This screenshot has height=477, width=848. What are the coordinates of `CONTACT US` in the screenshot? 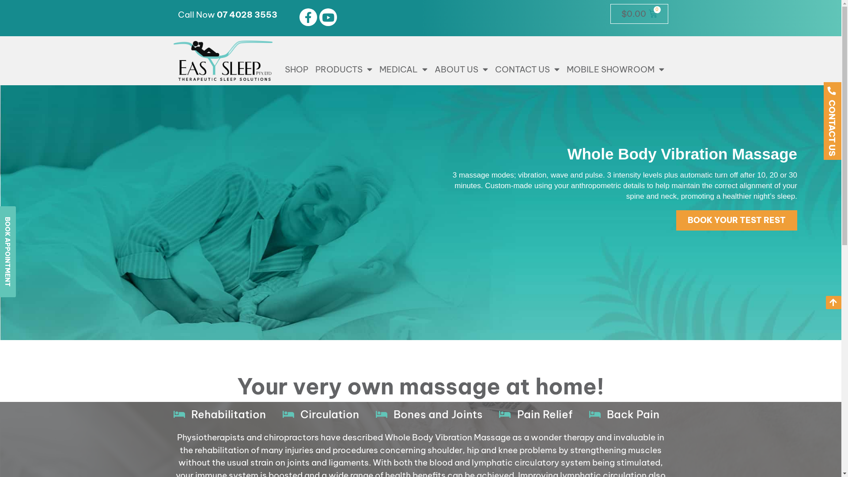 It's located at (527, 69).